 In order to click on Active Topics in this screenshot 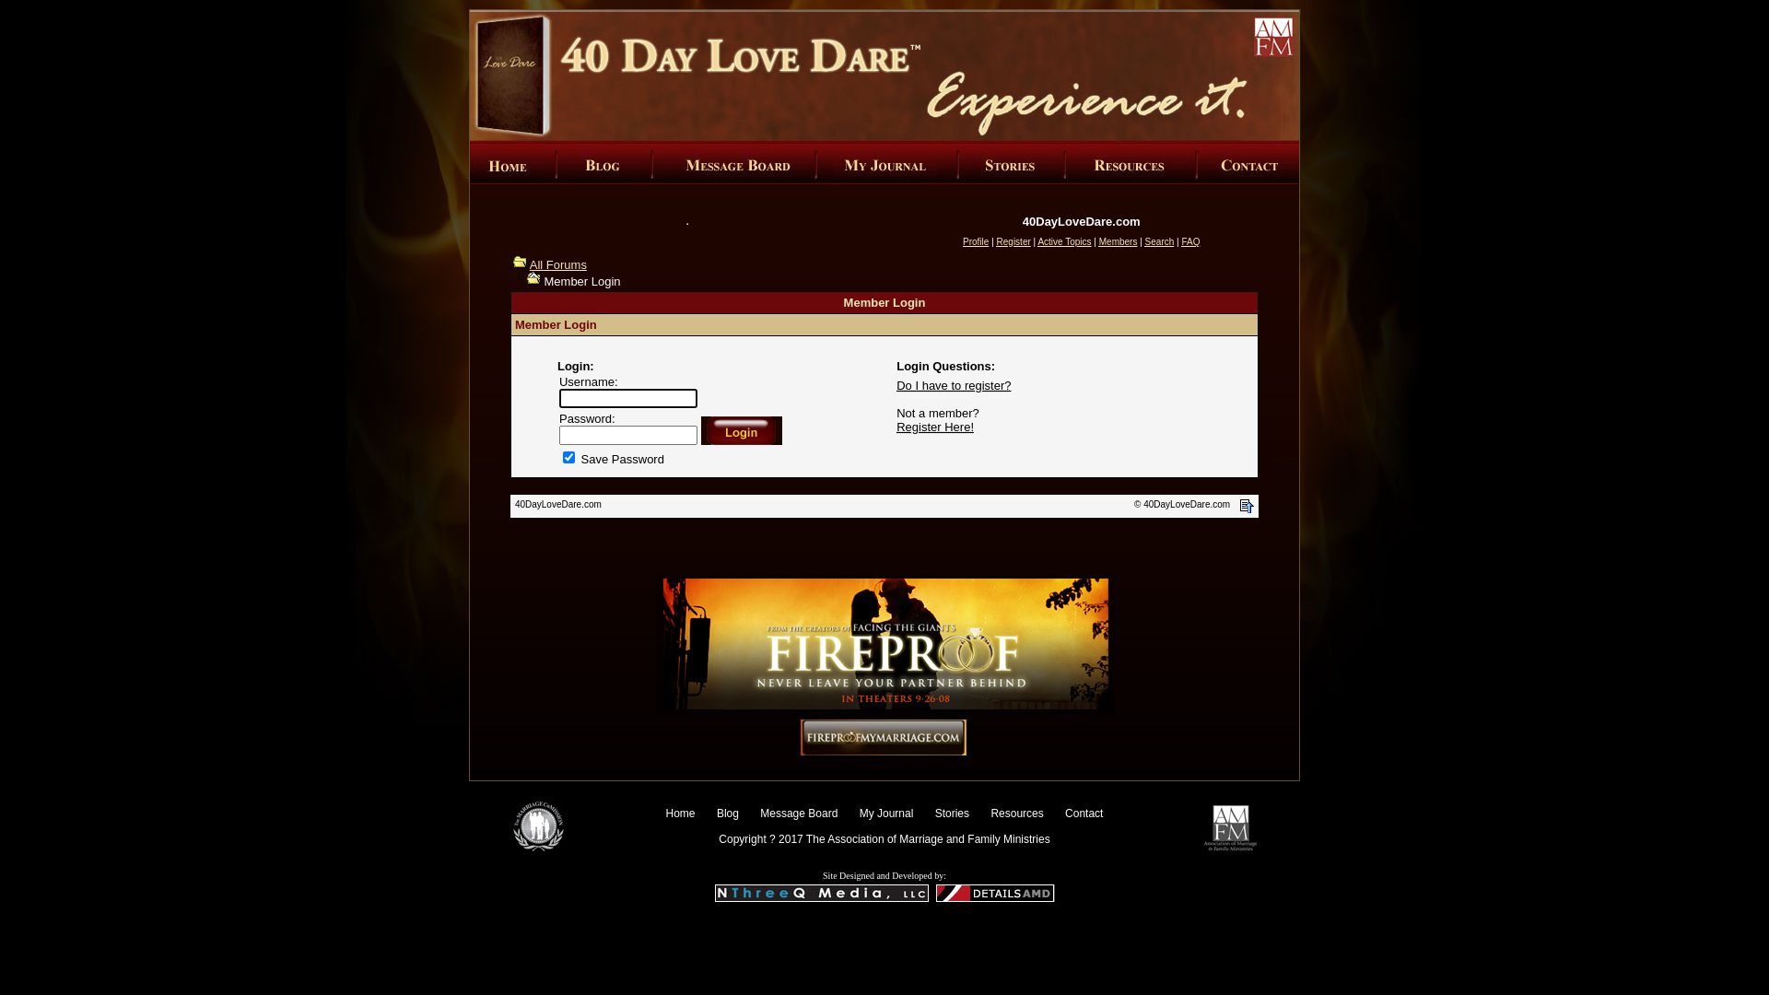, I will do `click(1064, 241)`.